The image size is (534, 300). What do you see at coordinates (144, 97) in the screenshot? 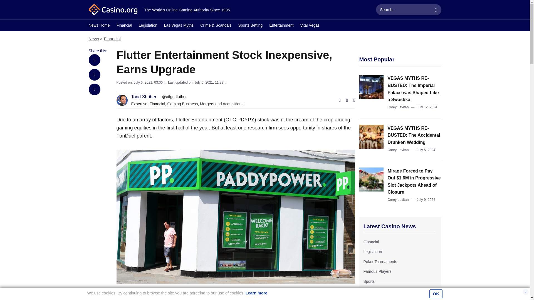
I see `Todd Shriber` at bounding box center [144, 97].